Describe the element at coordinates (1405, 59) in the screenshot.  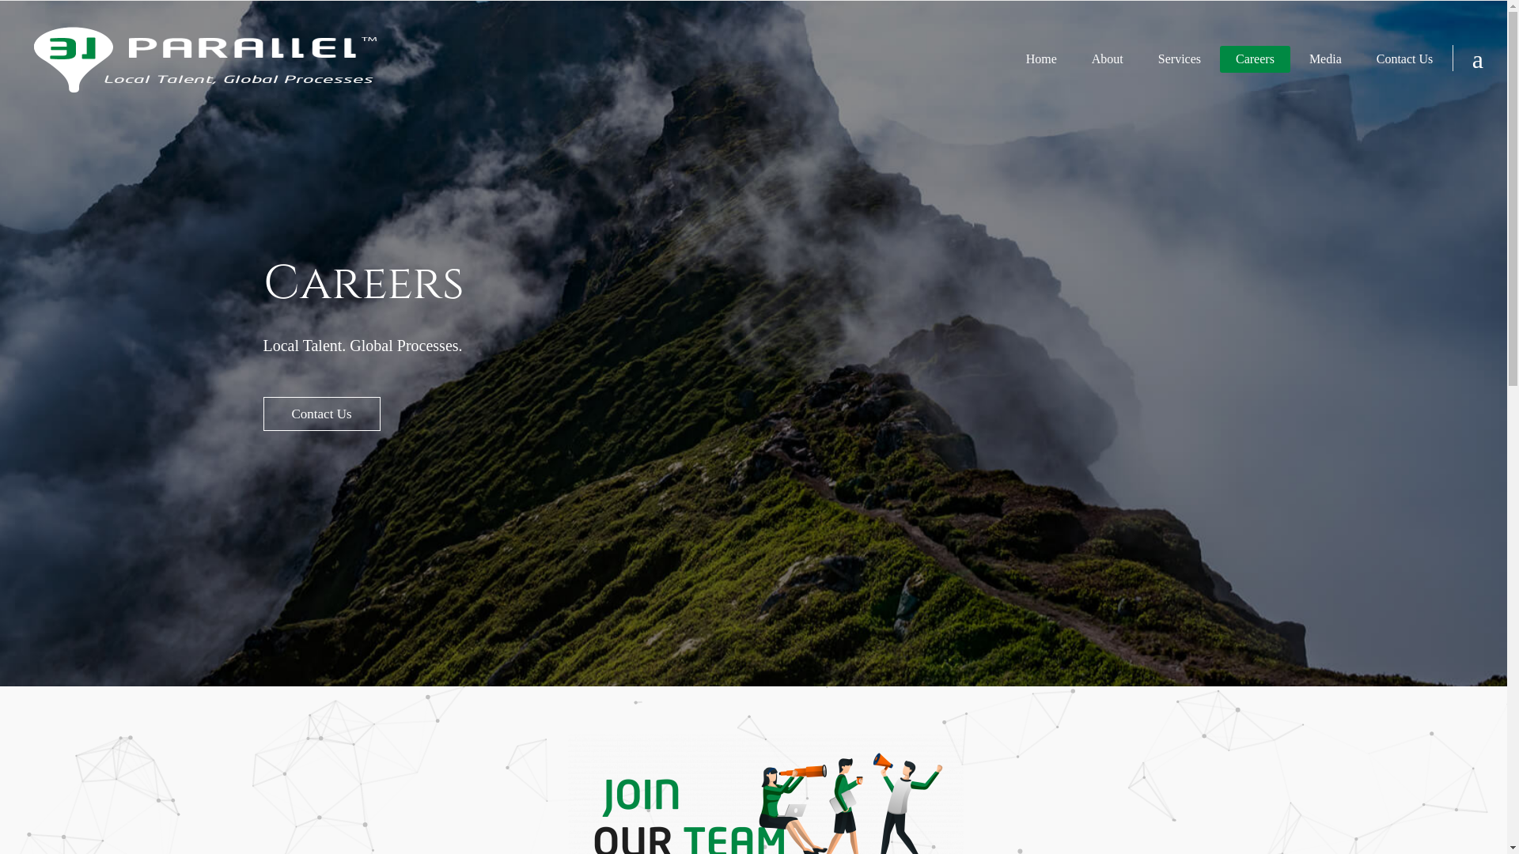
I see `Contact Us` at that location.